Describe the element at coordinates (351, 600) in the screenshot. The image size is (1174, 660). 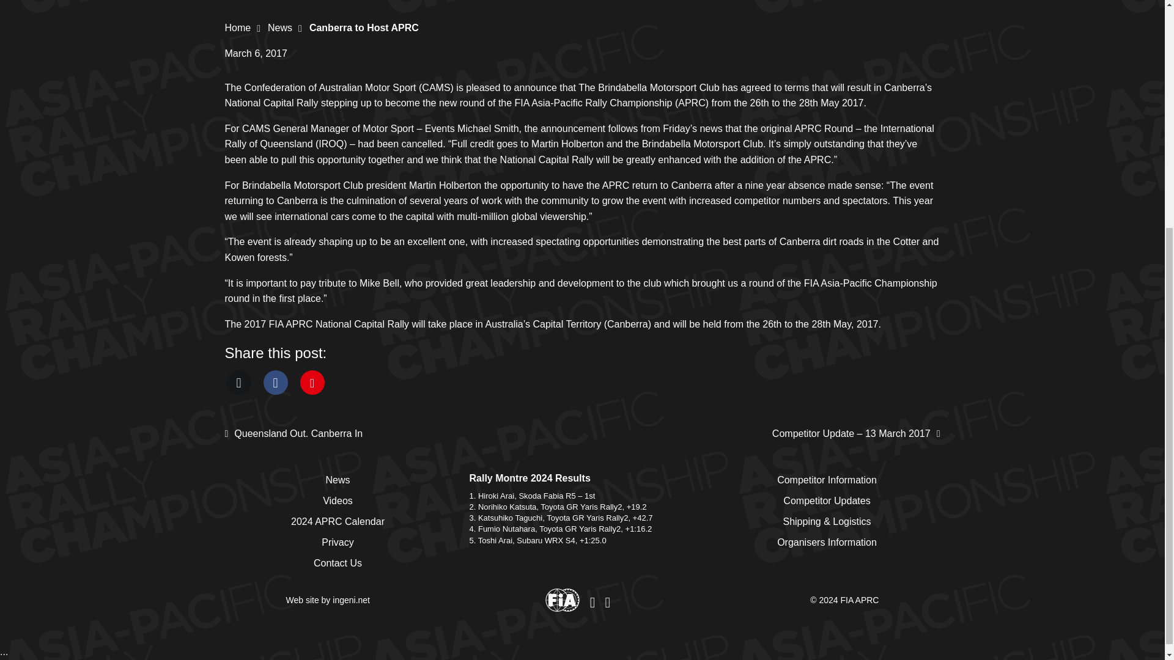
I see `ingeni.net` at that location.